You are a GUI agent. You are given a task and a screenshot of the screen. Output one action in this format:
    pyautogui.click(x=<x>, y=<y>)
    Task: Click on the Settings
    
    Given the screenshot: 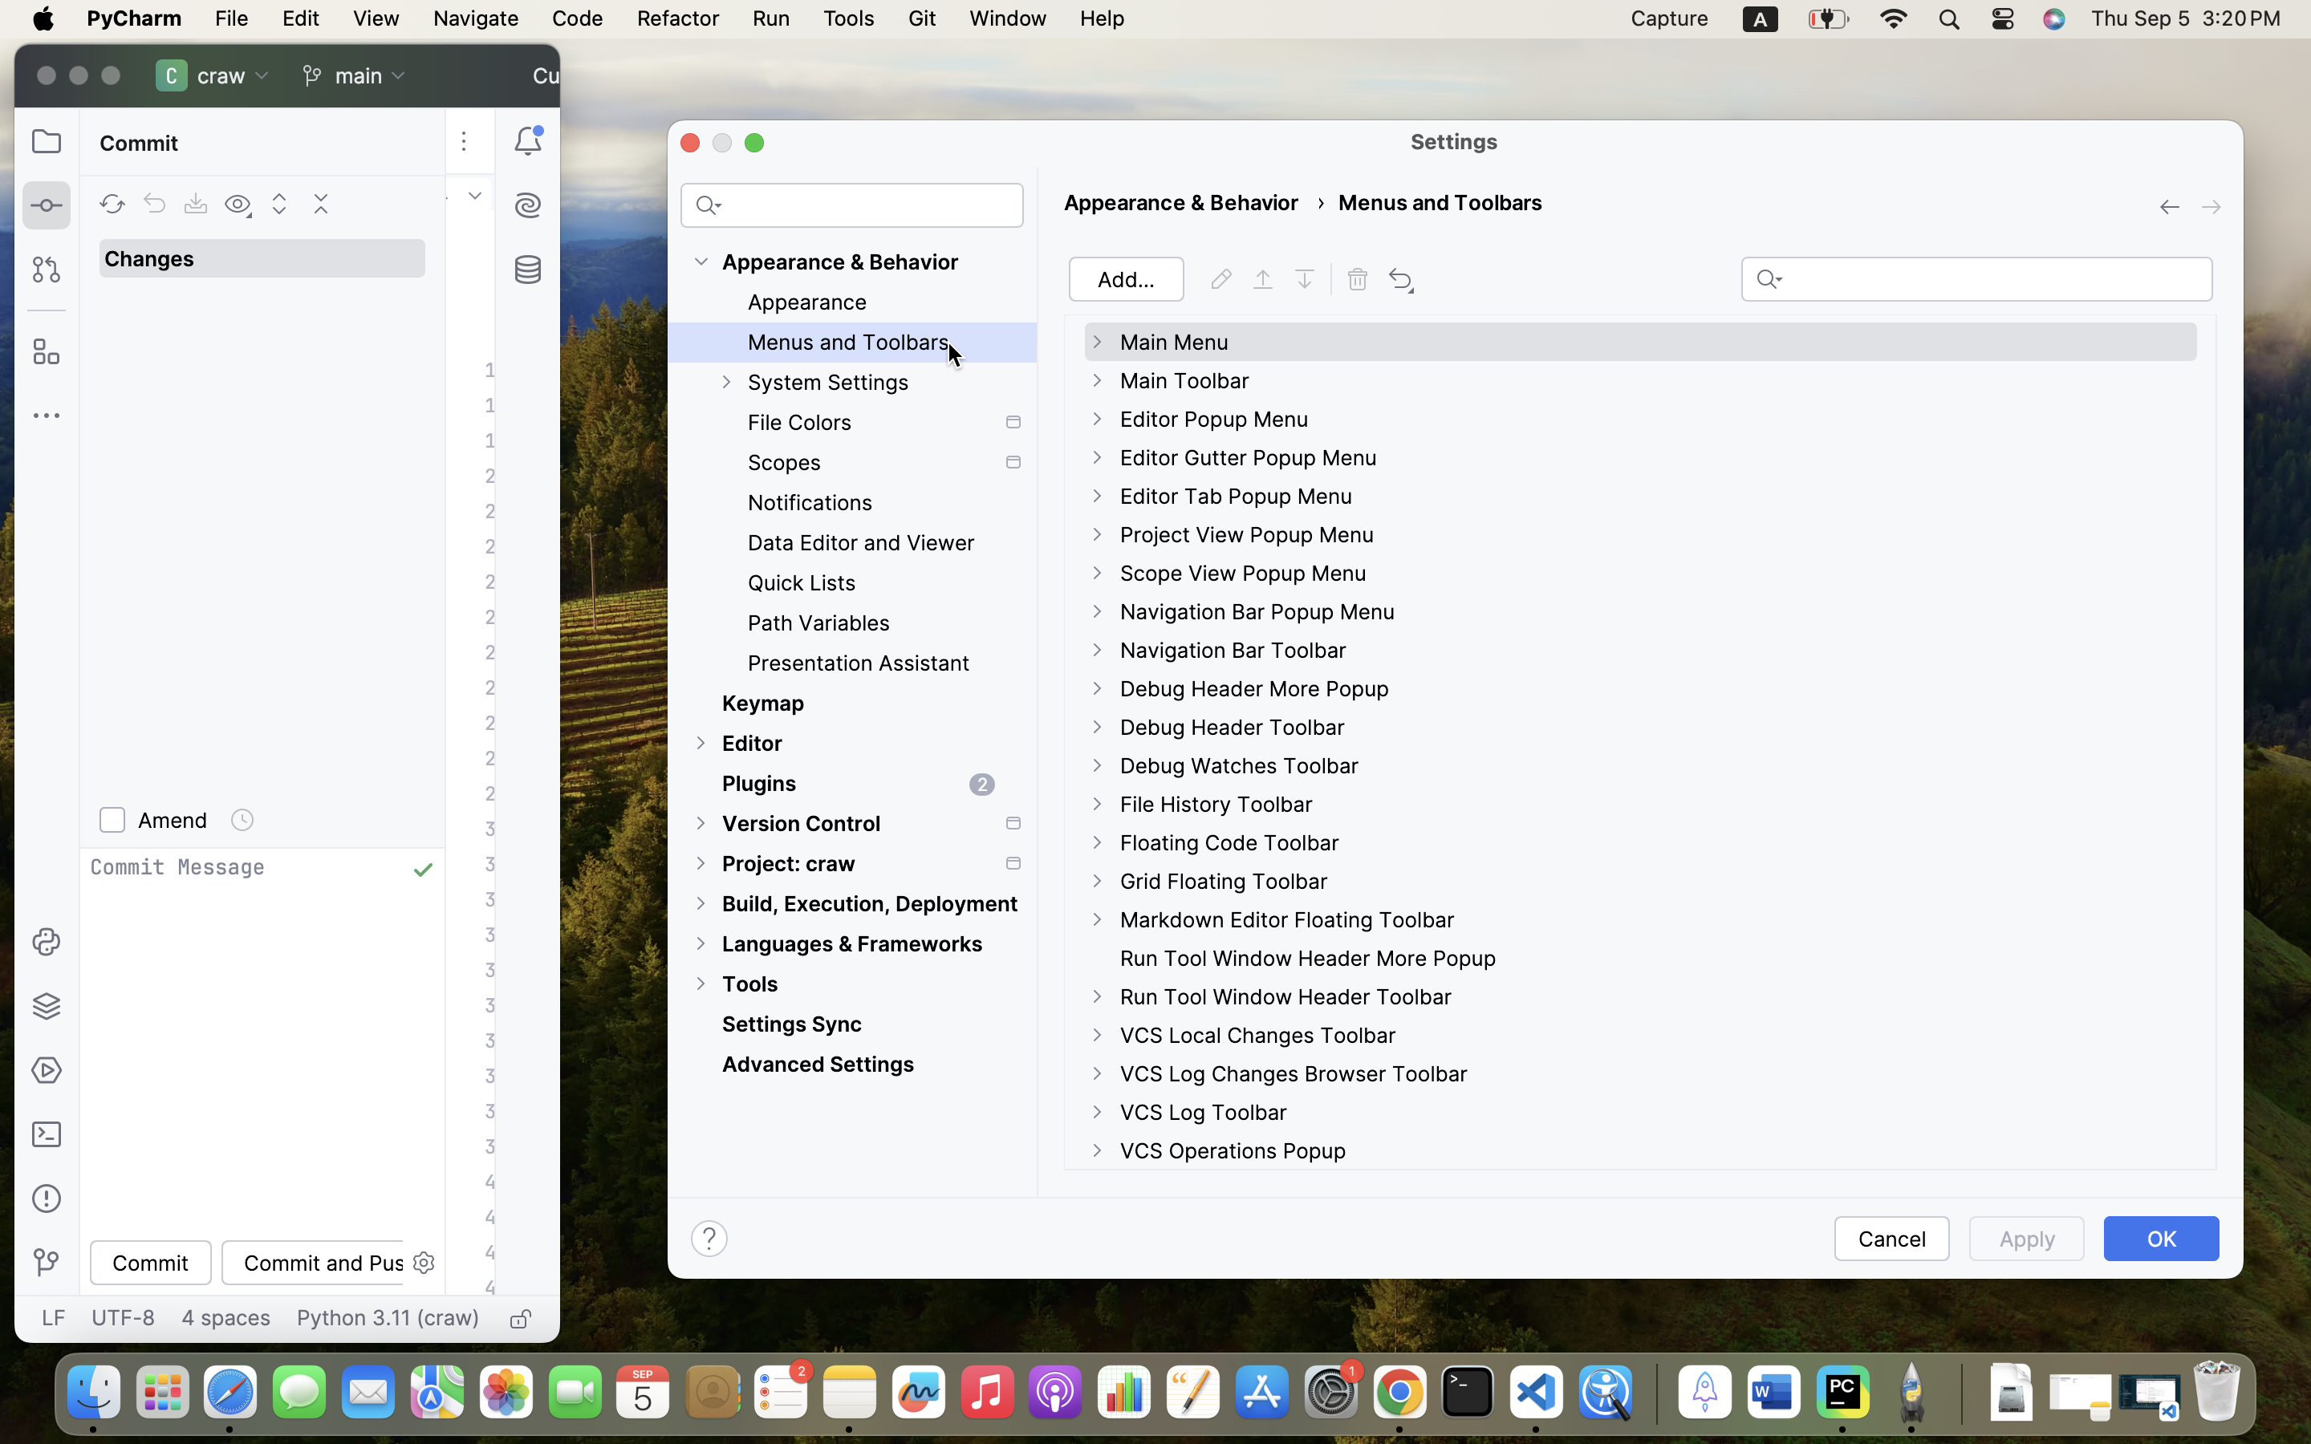 What is the action you would take?
    pyautogui.click(x=1454, y=141)
    